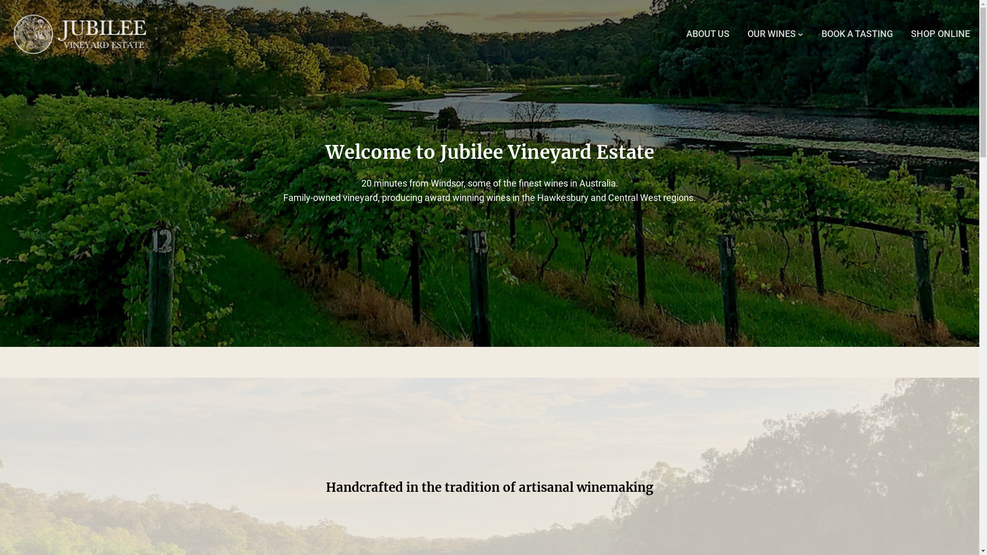 This screenshot has width=987, height=555. I want to click on SHOP ONLINE, so click(941, 34).